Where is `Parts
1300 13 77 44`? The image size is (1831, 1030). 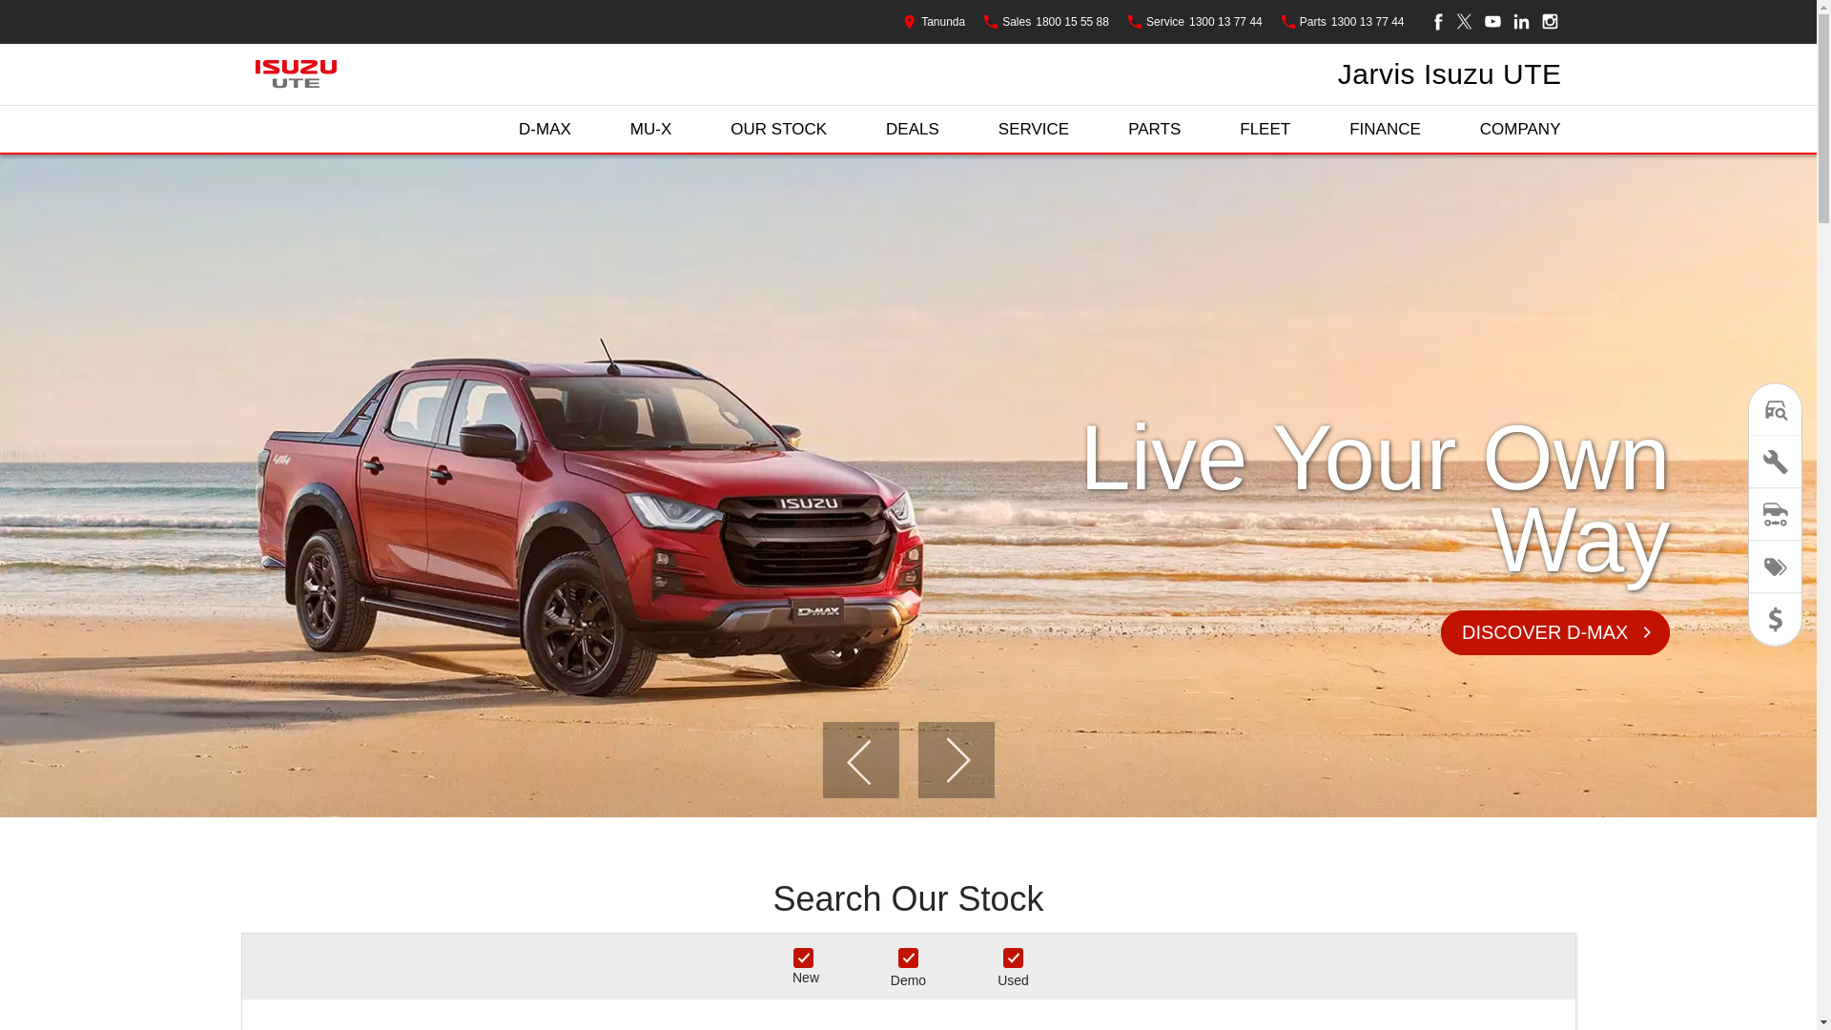
Parts
1300 13 77 44 is located at coordinates (1343, 21).